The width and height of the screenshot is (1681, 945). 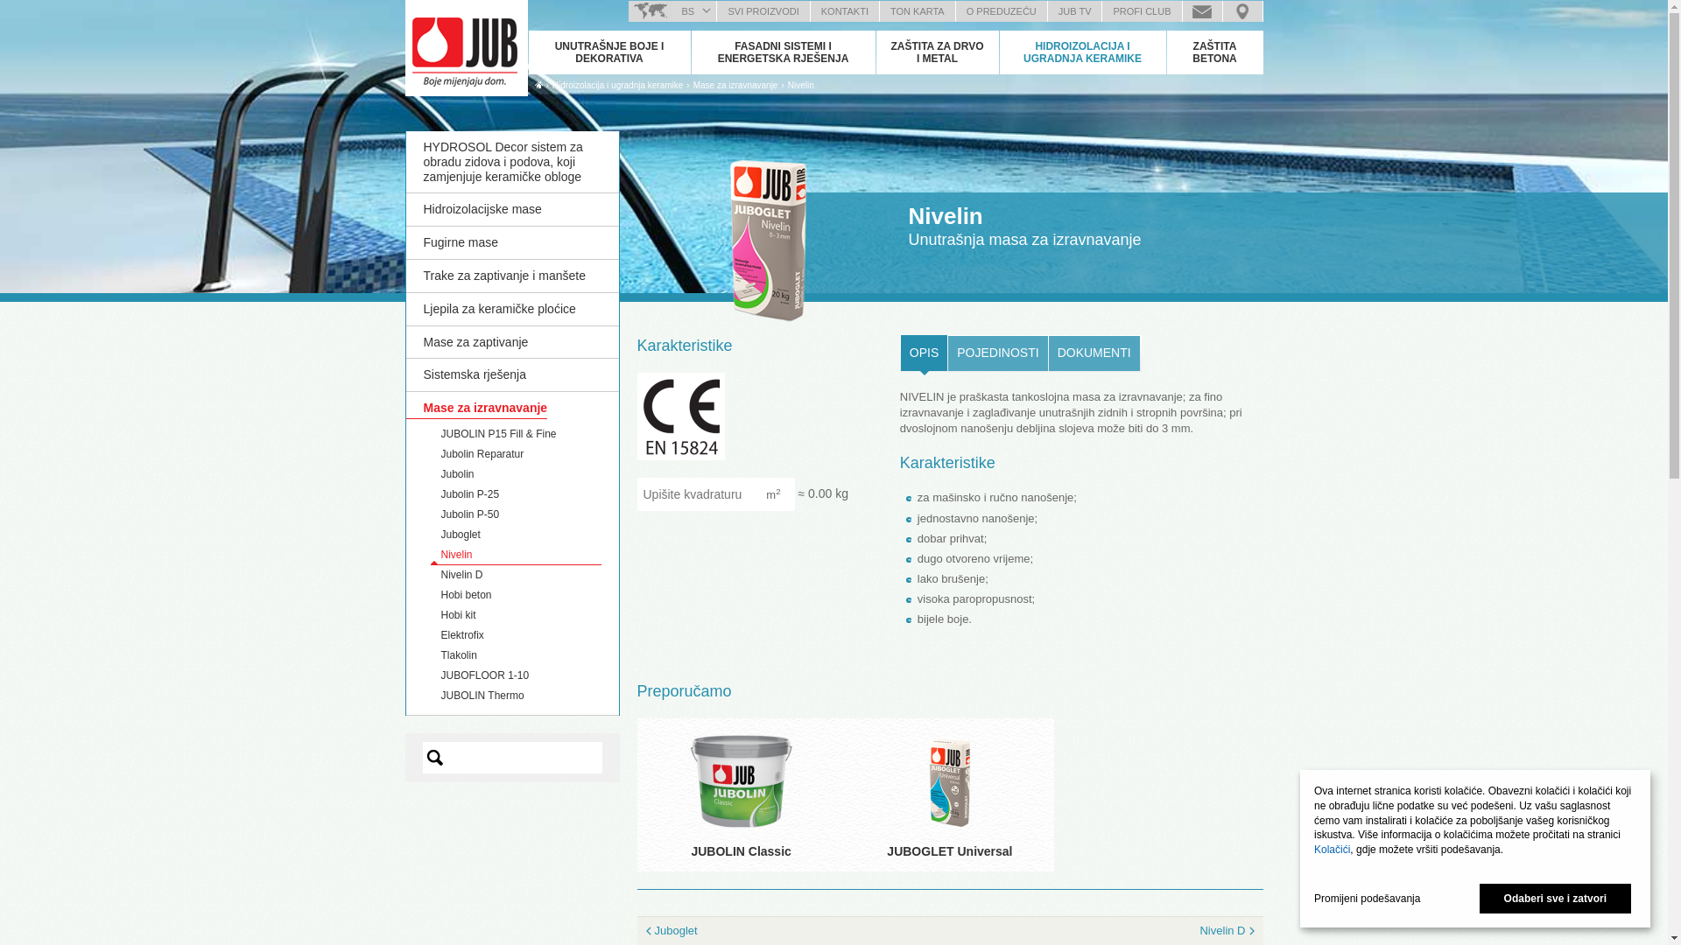 What do you see at coordinates (950, 781) in the screenshot?
I see `JUBOGLET Universal ` at bounding box center [950, 781].